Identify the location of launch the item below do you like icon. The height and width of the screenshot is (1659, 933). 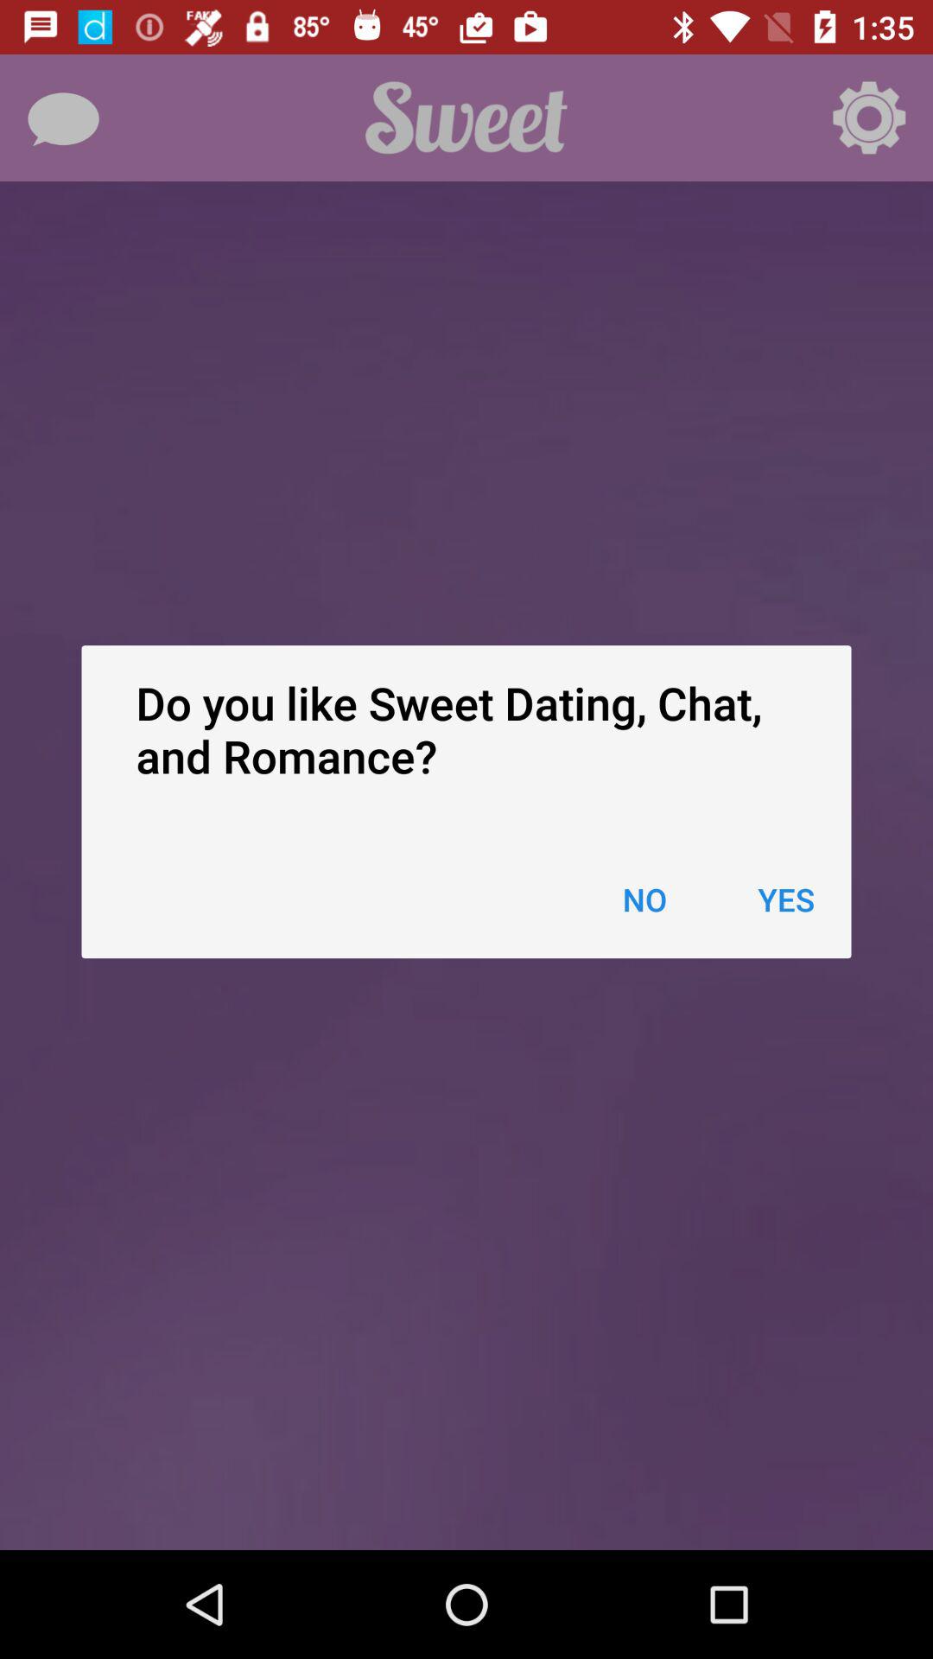
(644, 899).